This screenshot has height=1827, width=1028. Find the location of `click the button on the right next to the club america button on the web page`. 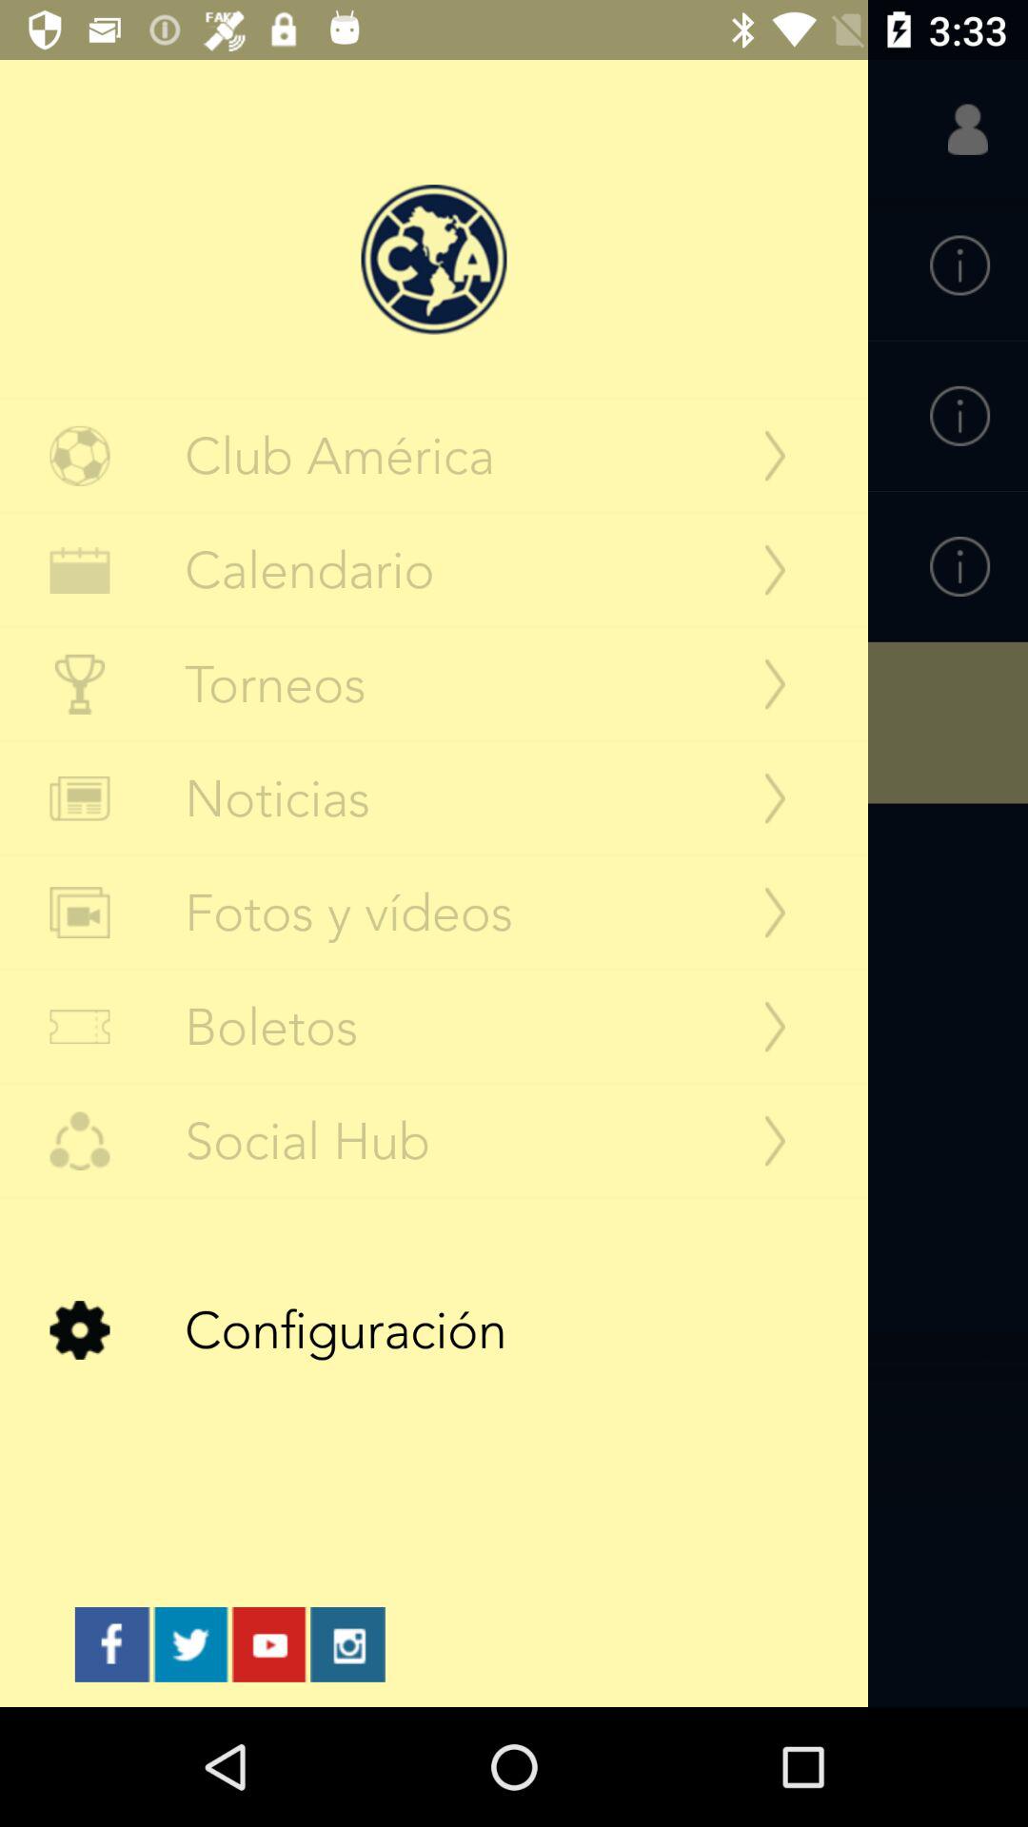

click the button on the right next to the club america button on the web page is located at coordinates (775, 455).